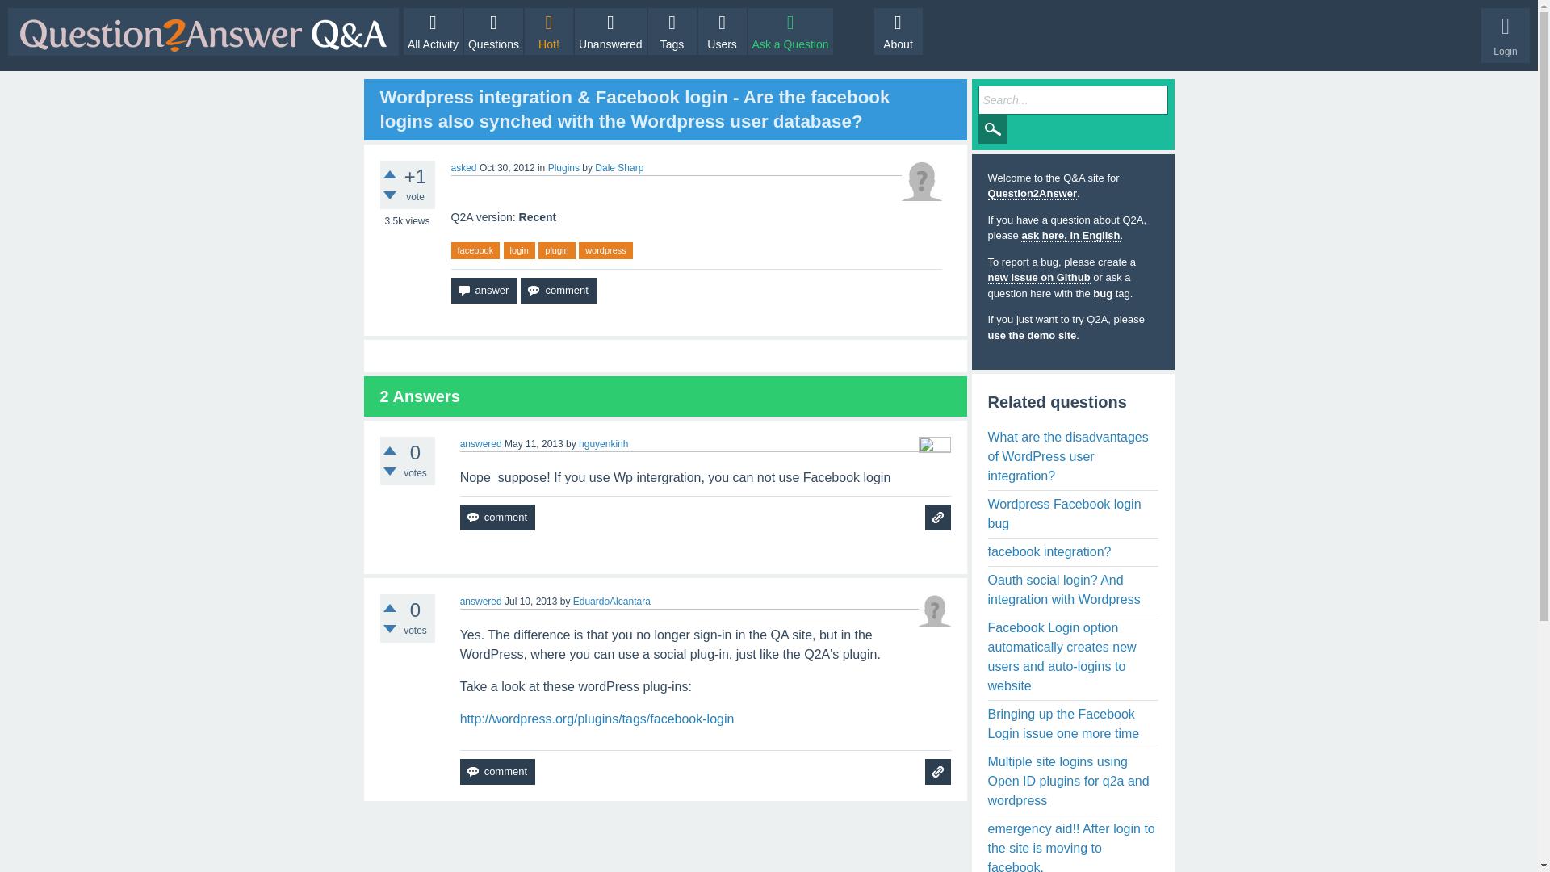 This screenshot has width=1550, height=872. I want to click on Plugins, so click(563, 167).